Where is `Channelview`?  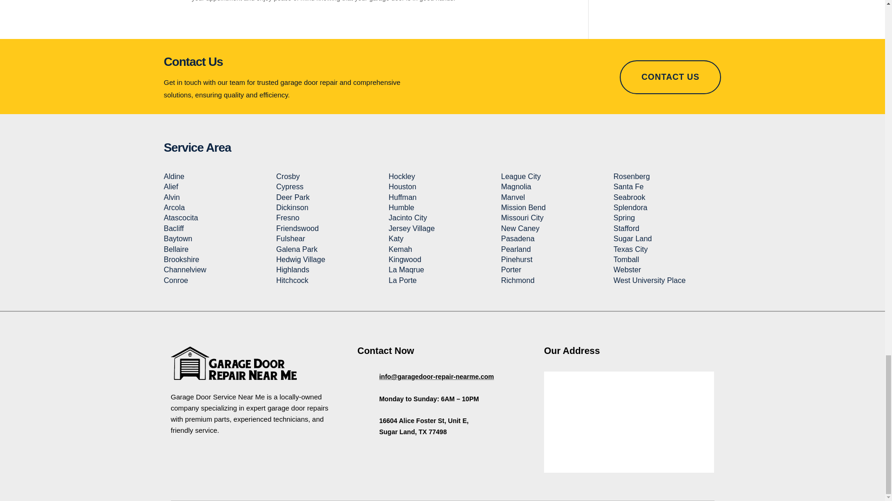
Channelview is located at coordinates (184, 270).